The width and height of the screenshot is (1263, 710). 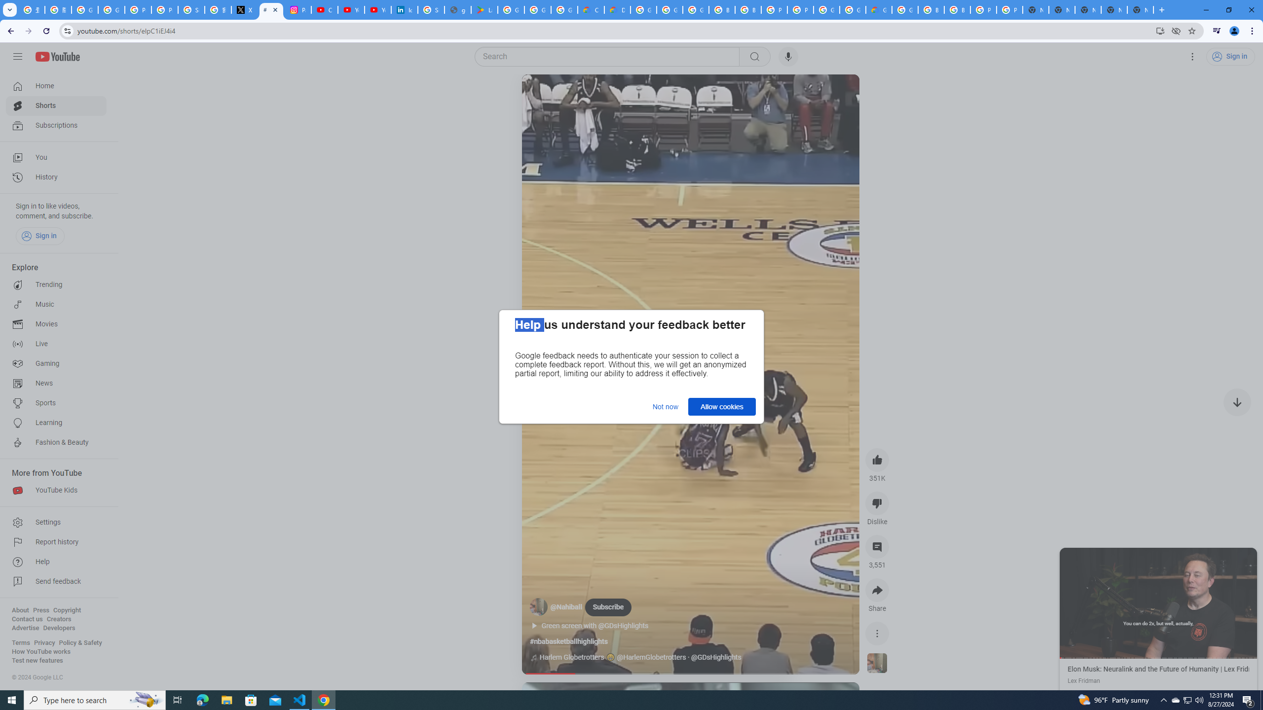 I want to click on Contact us, so click(x=27, y=619).